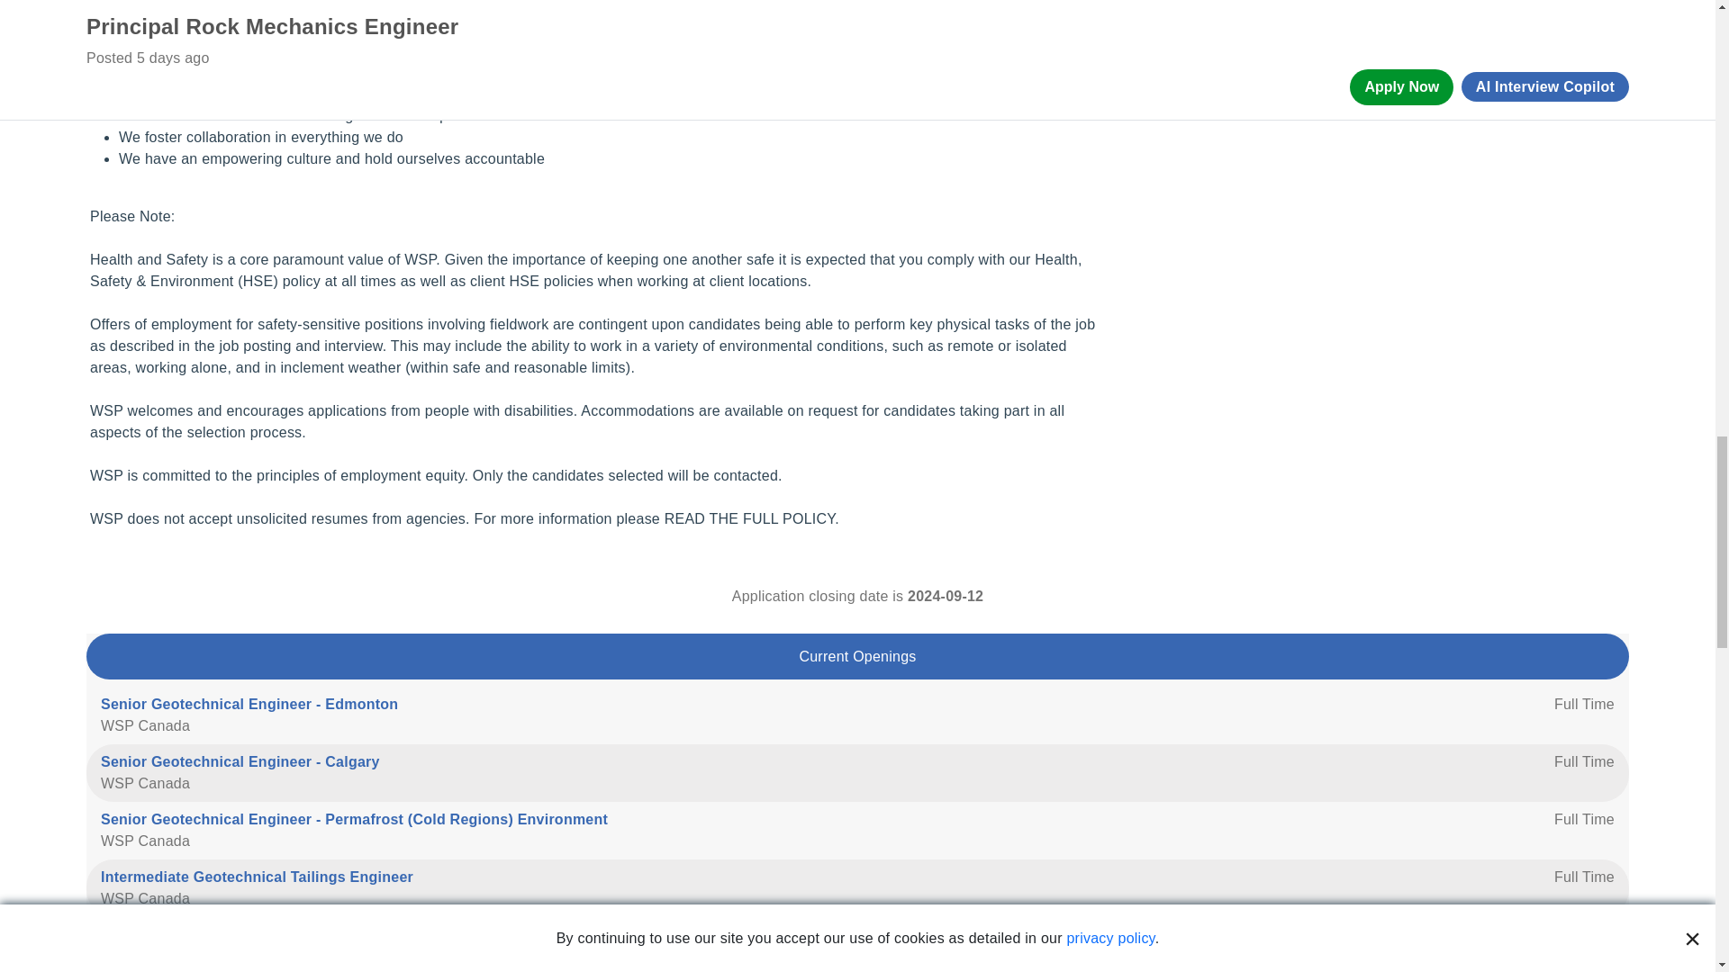 Image resolution: width=1729 pixels, height=972 pixels. Describe the element at coordinates (256, 877) in the screenshot. I see `Intermediate Geotechnical Tailings Engineer` at that location.